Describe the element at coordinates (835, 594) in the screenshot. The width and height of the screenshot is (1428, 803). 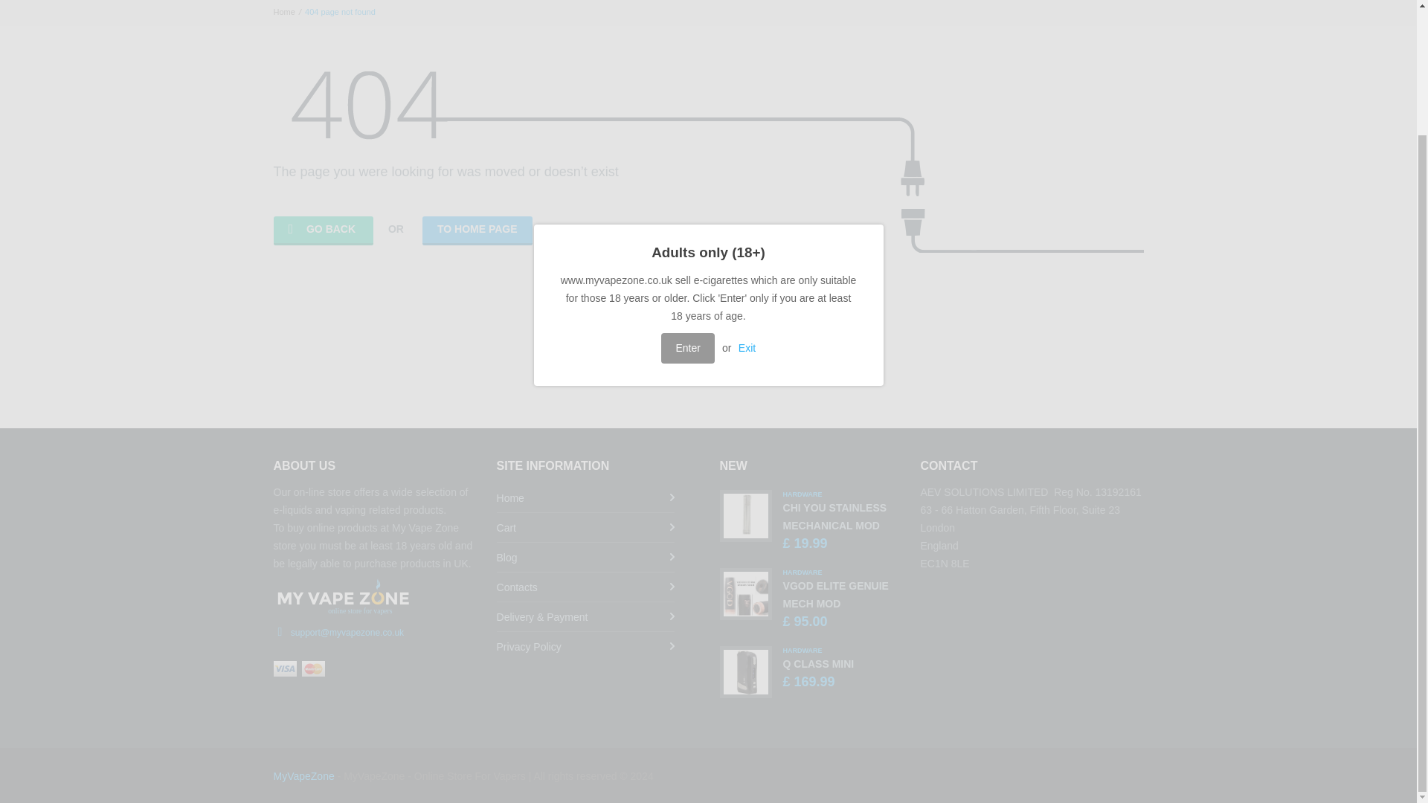
I see `TO HOME PAGE` at that location.